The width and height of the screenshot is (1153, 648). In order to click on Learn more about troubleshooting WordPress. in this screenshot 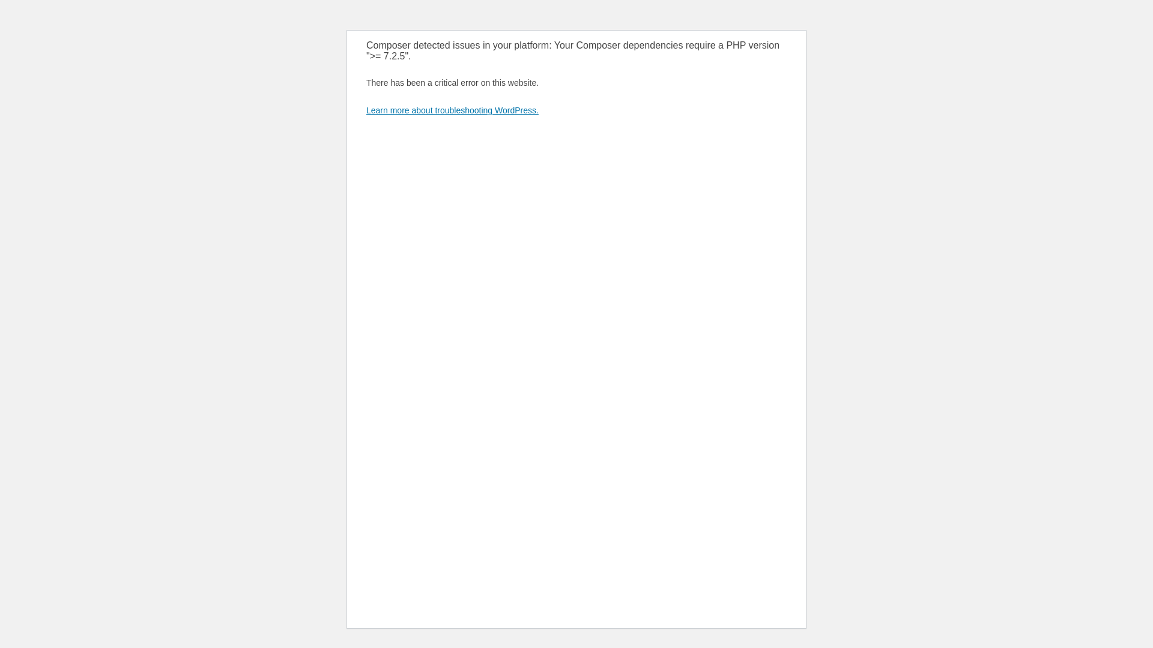, I will do `click(453, 110)`.